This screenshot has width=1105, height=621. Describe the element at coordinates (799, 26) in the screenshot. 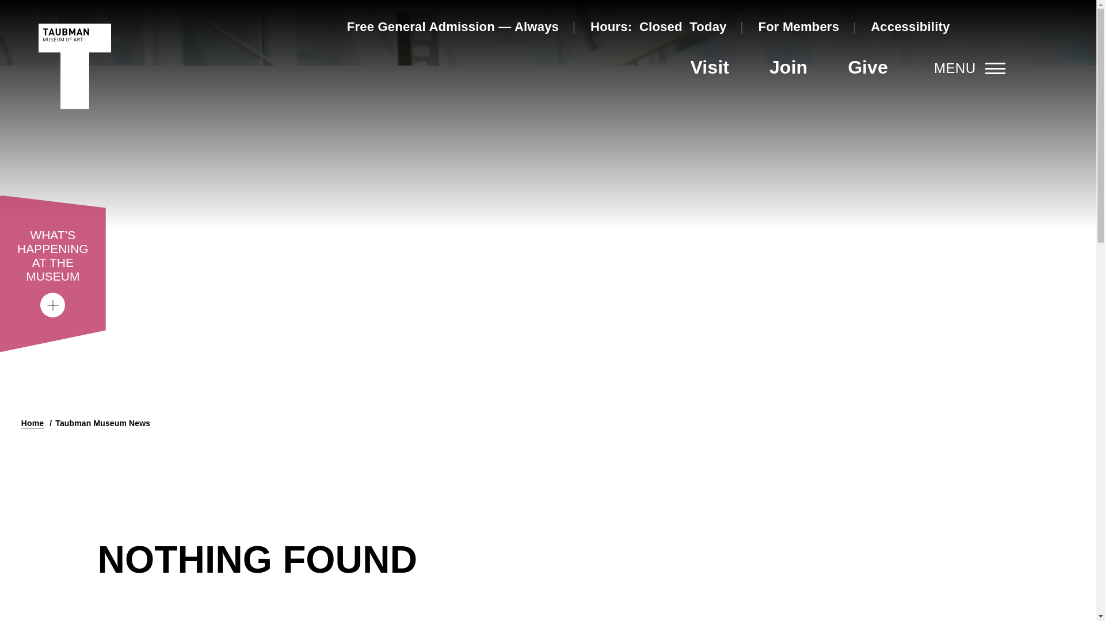

I see `For Members` at that location.